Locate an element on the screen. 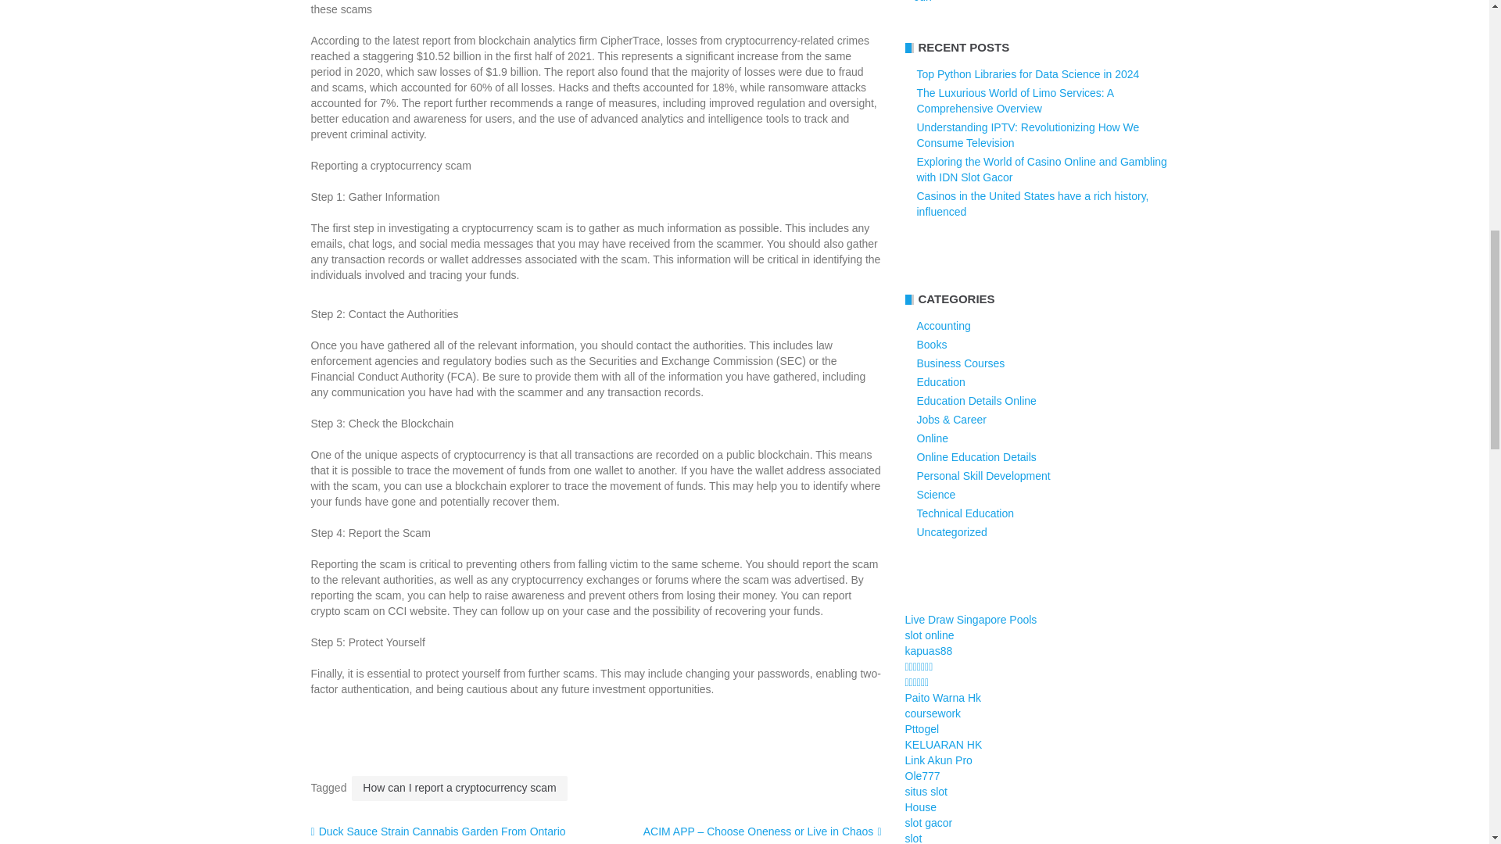 The image size is (1501, 844). Business Courses is located at coordinates (960, 363).